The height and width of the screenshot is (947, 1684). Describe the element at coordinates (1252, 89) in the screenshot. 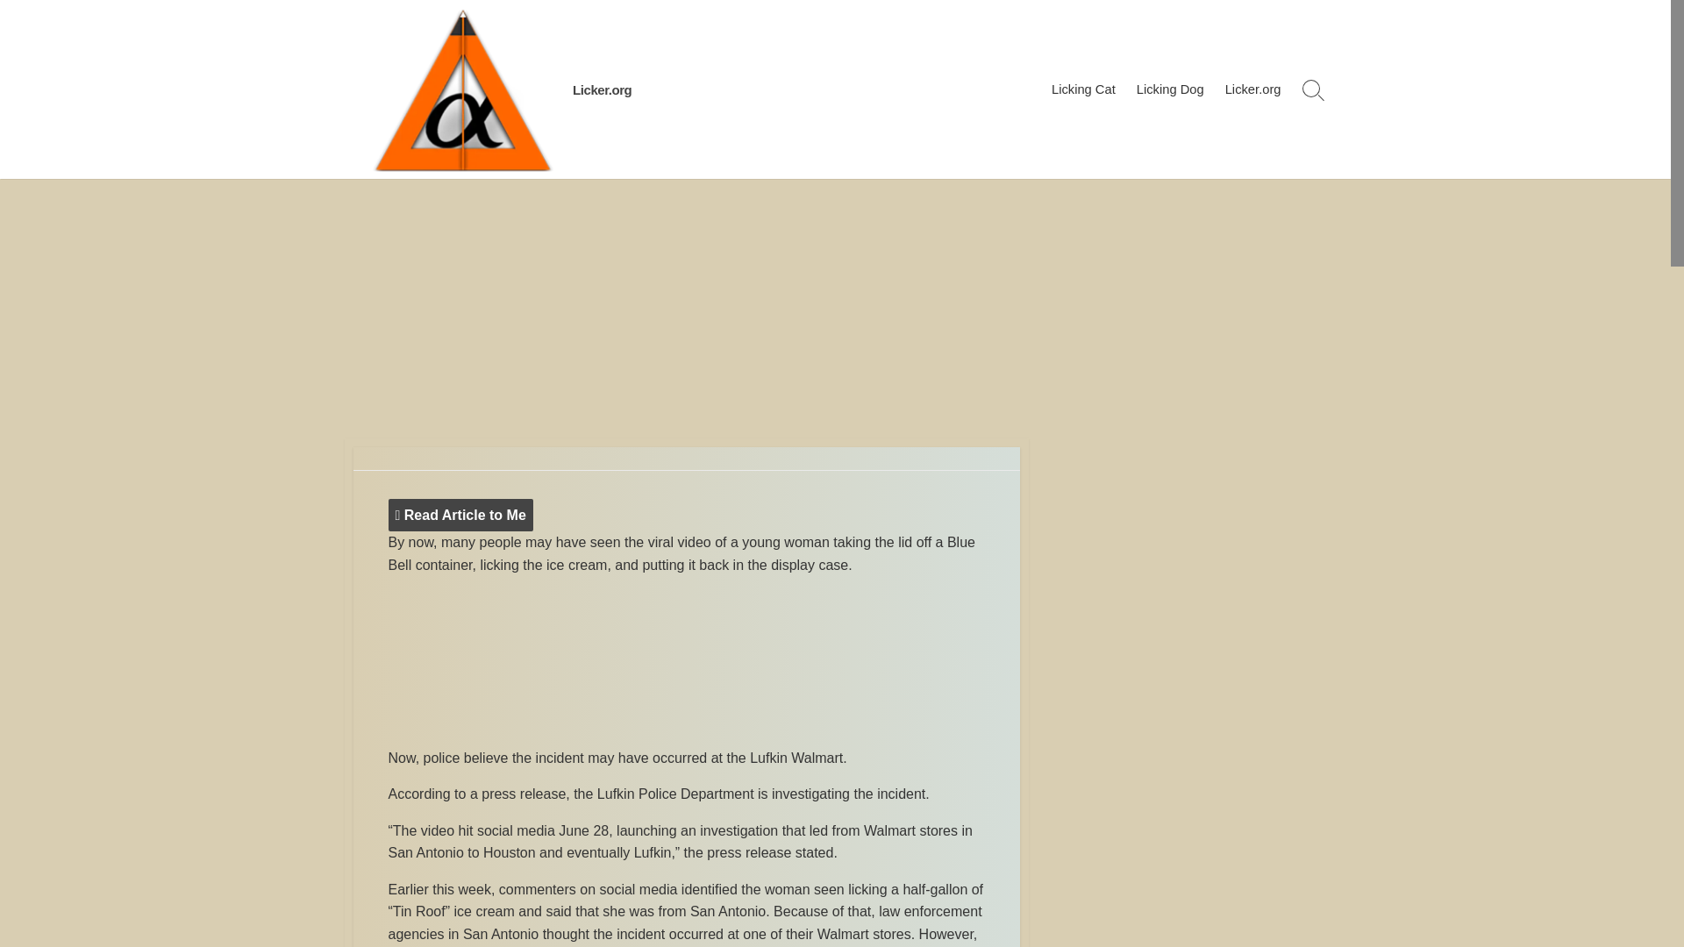

I see `Licker.org` at that location.